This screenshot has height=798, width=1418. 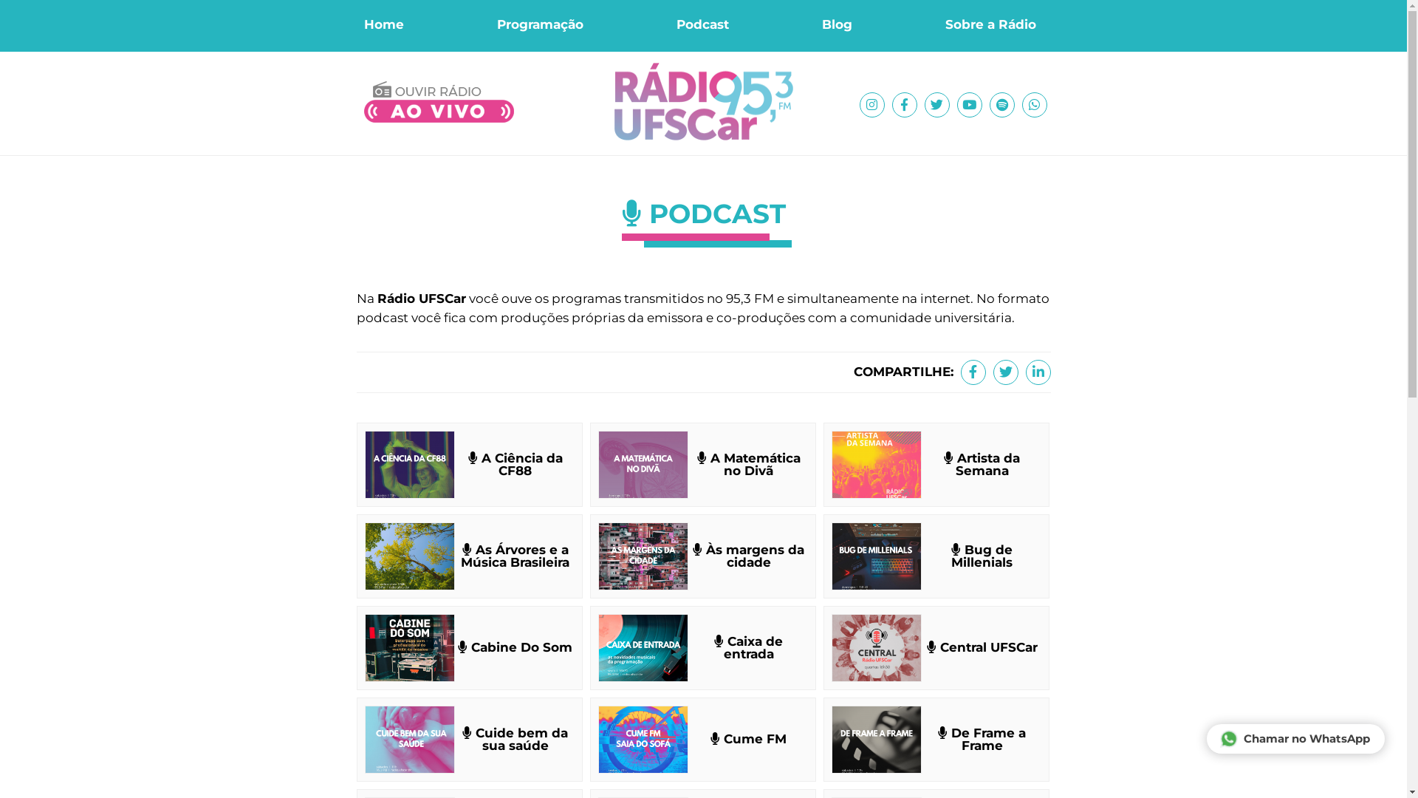 I want to click on Blog, so click(x=836, y=25).